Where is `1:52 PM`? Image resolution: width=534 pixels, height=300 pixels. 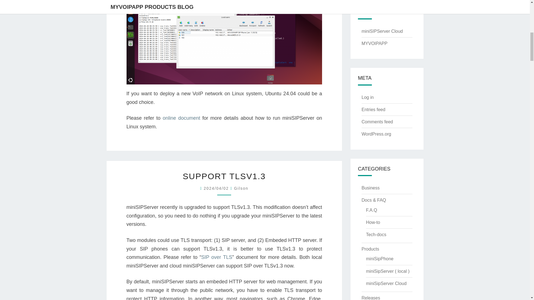 1:52 PM is located at coordinates (217, 188).